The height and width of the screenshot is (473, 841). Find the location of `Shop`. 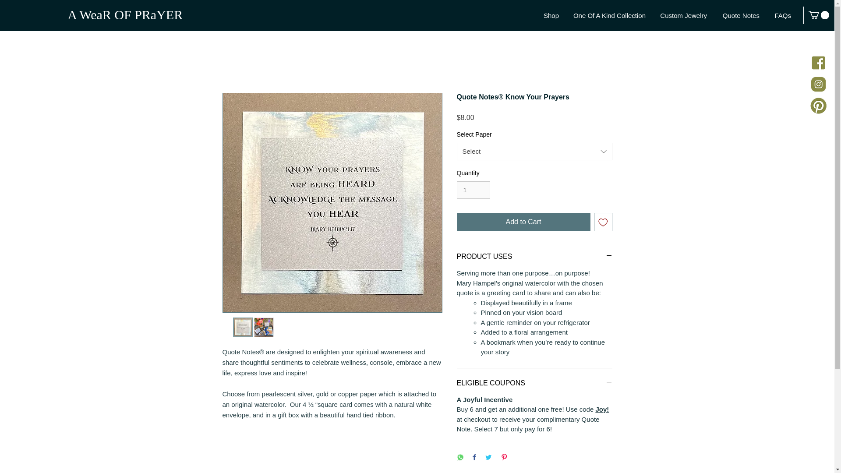

Shop is located at coordinates (549, 15).